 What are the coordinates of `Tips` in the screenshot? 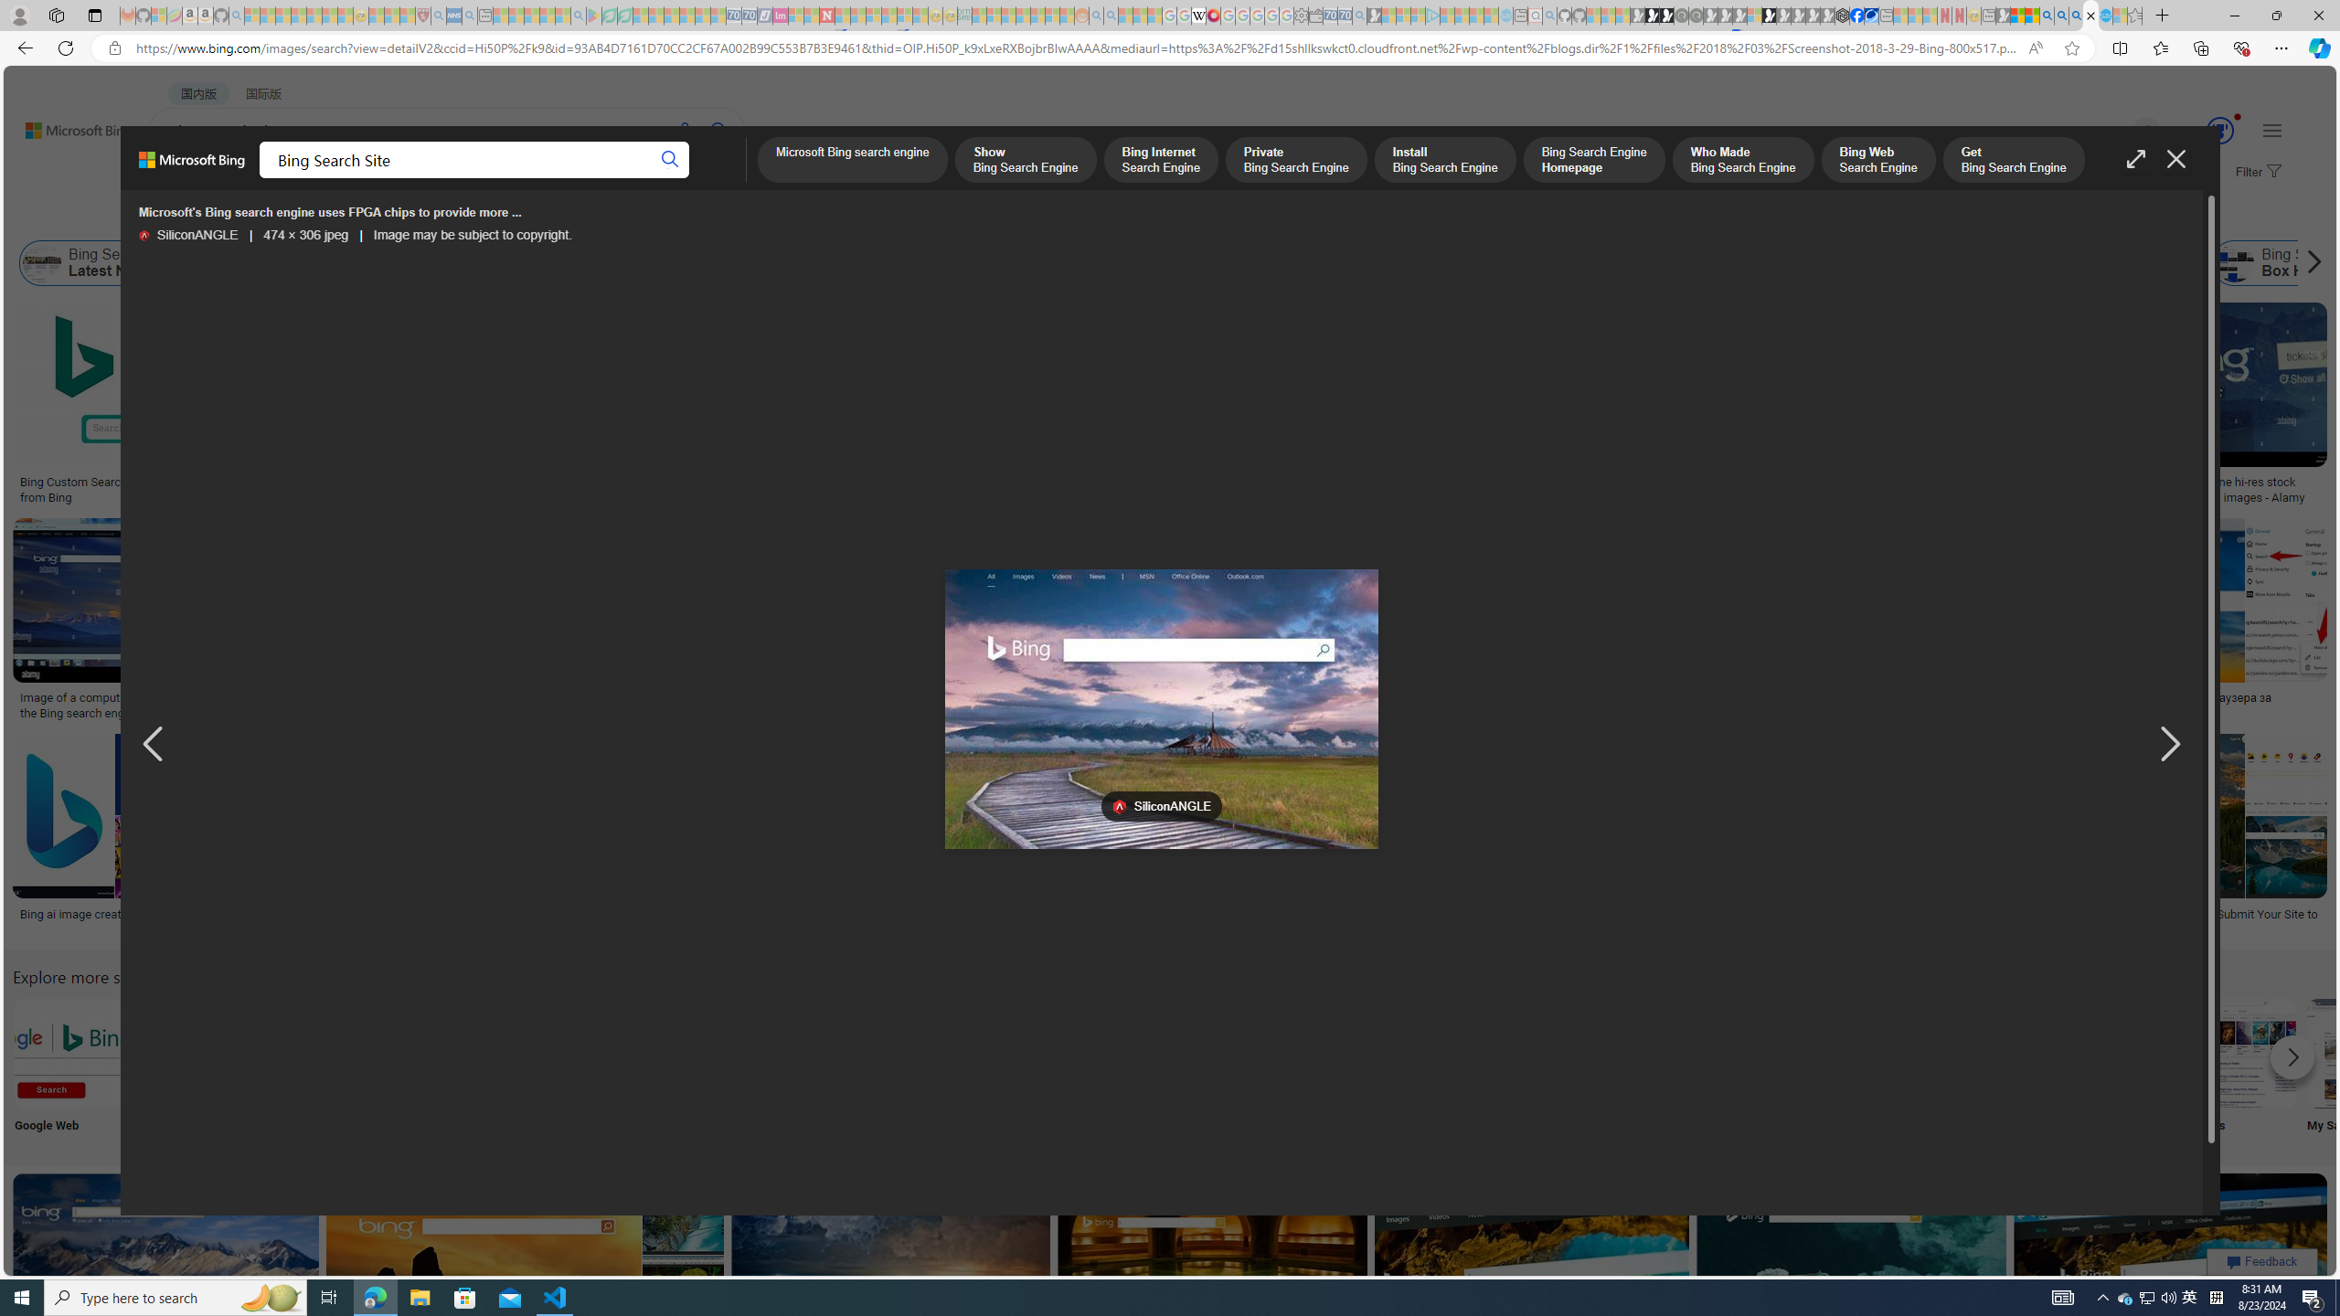 It's located at (1154, 1069).